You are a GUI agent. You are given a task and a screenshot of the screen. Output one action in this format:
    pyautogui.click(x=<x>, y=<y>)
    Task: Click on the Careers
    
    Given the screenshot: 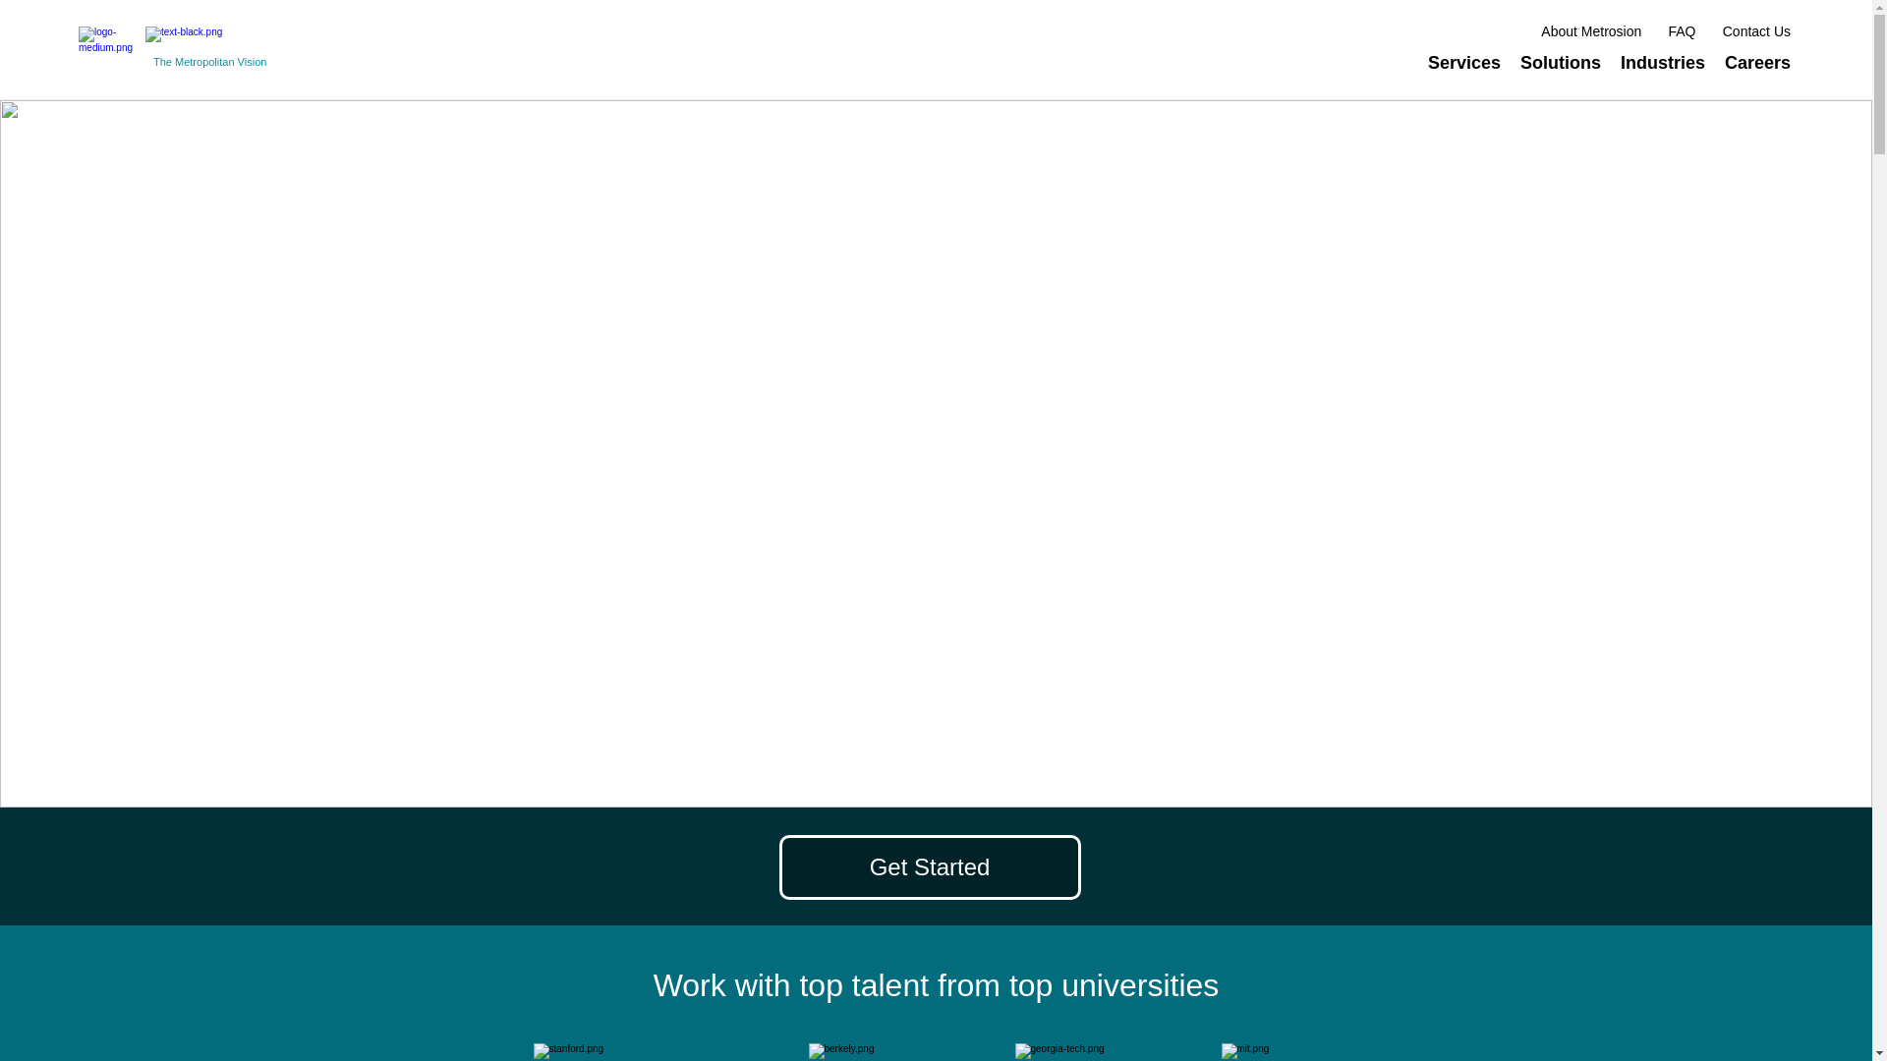 What is the action you would take?
    pyautogui.click(x=1757, y=62)
    